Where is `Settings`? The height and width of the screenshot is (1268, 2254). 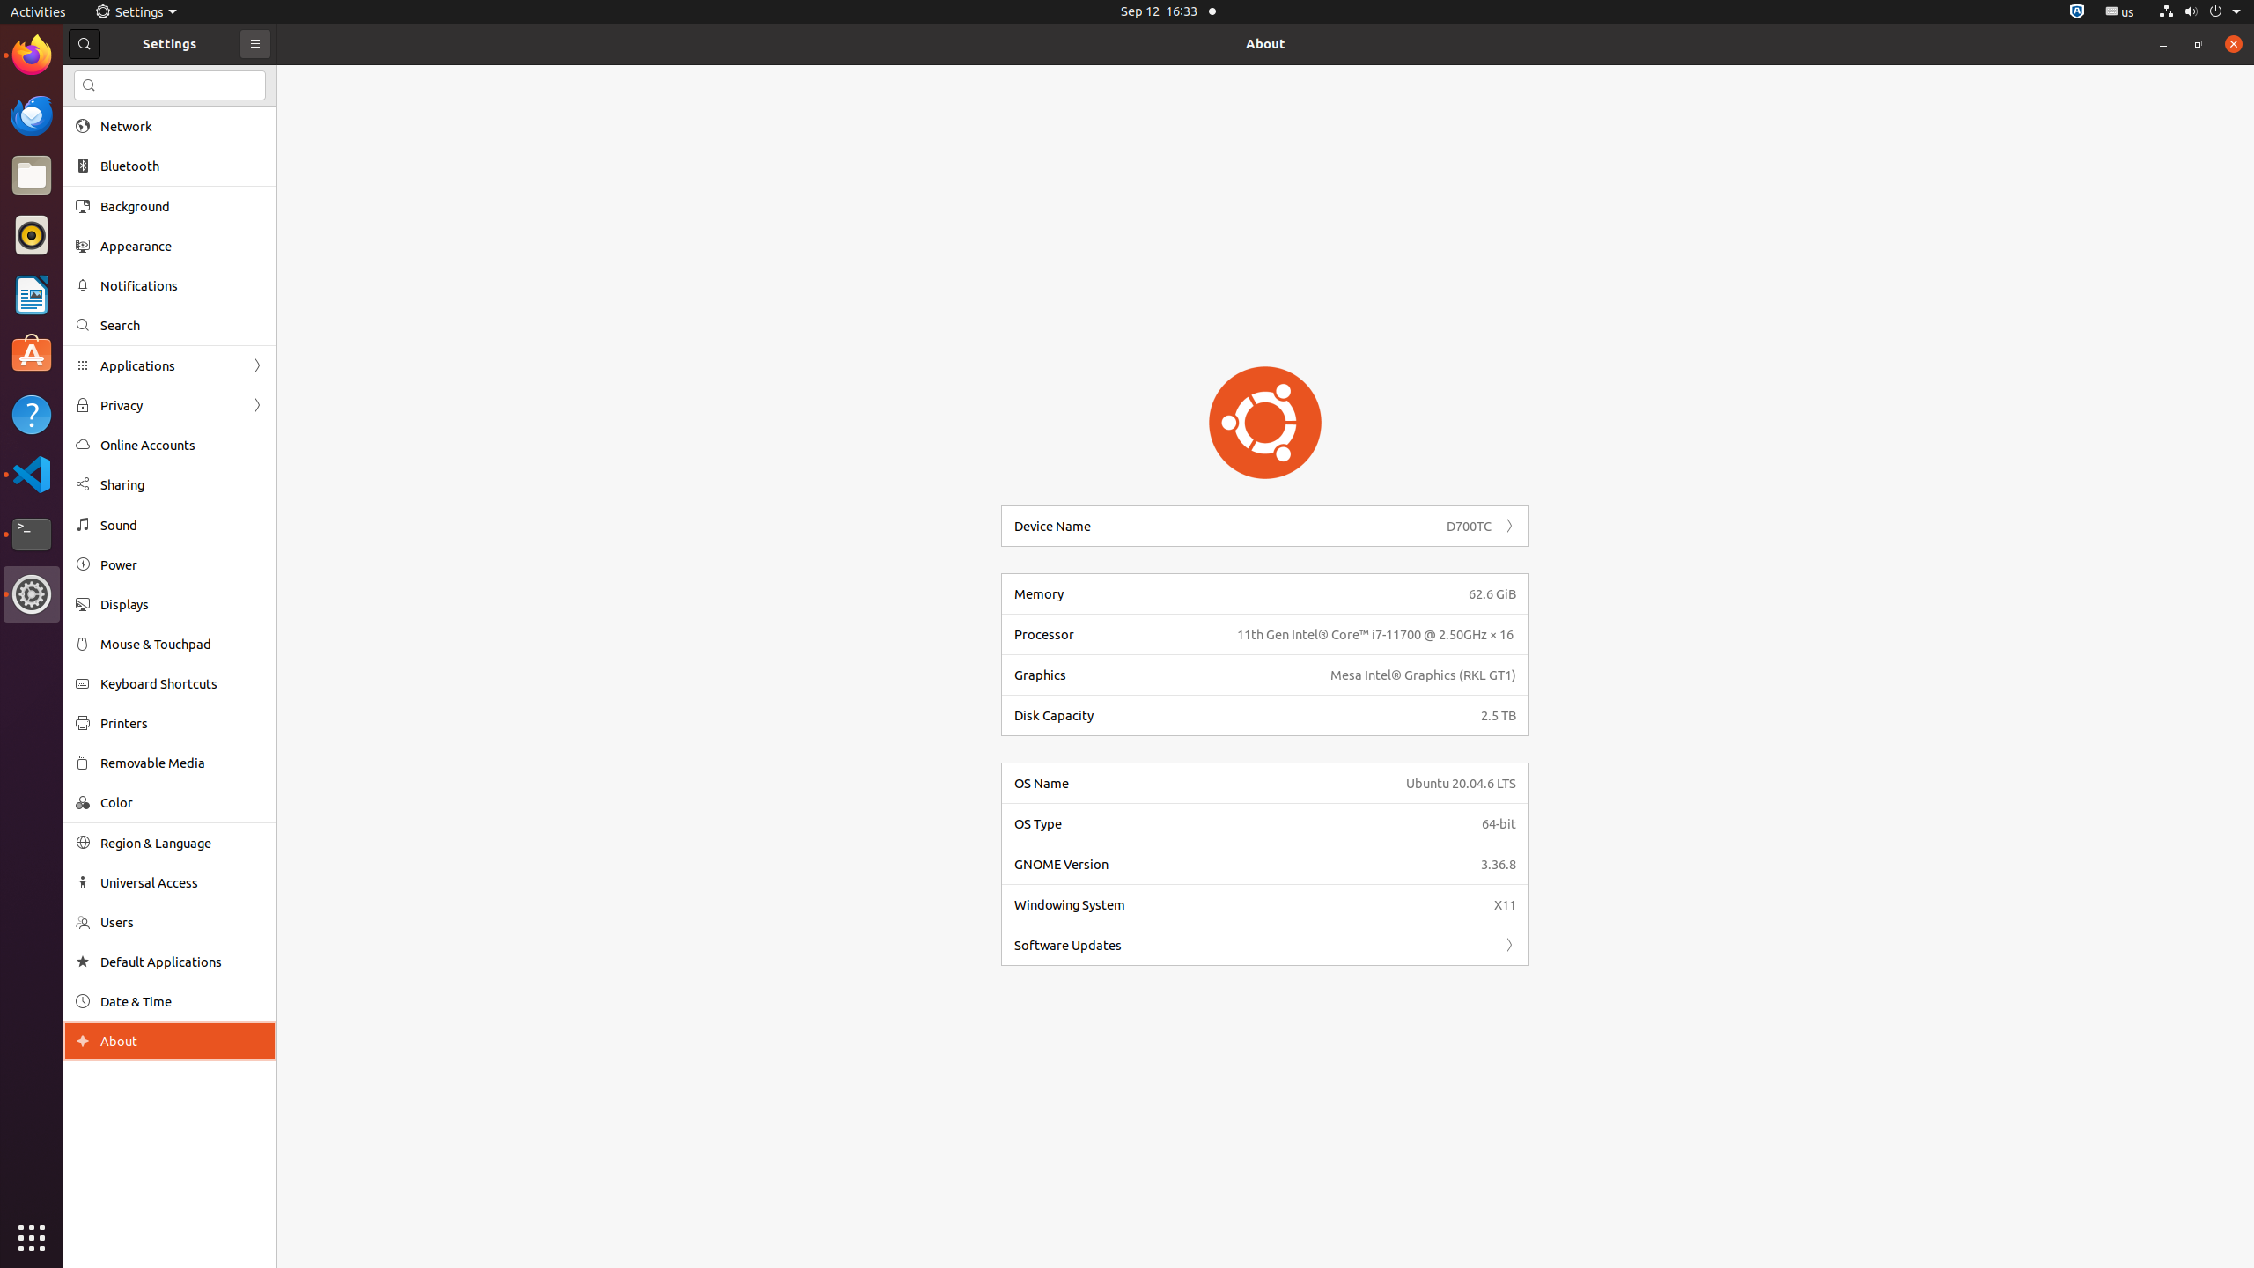
Settings is located at coordinates (136, 12).